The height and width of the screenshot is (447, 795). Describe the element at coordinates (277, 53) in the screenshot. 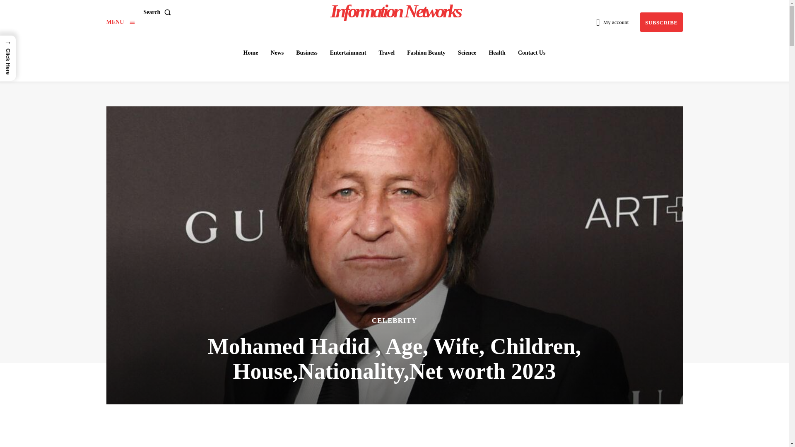

I see `News` at that location.